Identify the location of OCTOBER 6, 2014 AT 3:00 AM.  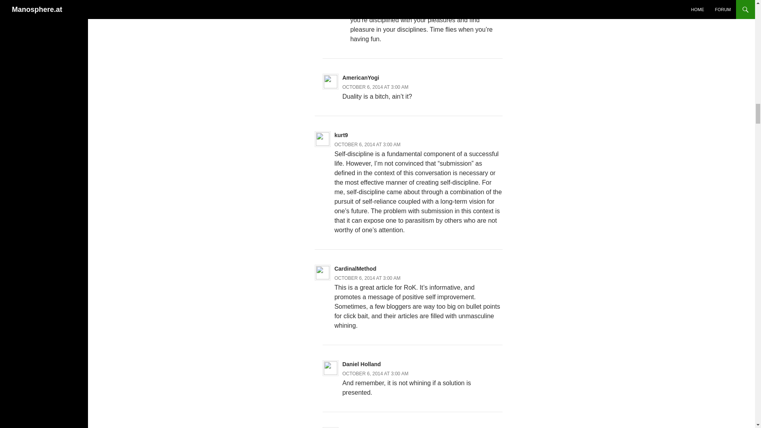
(368, 278).